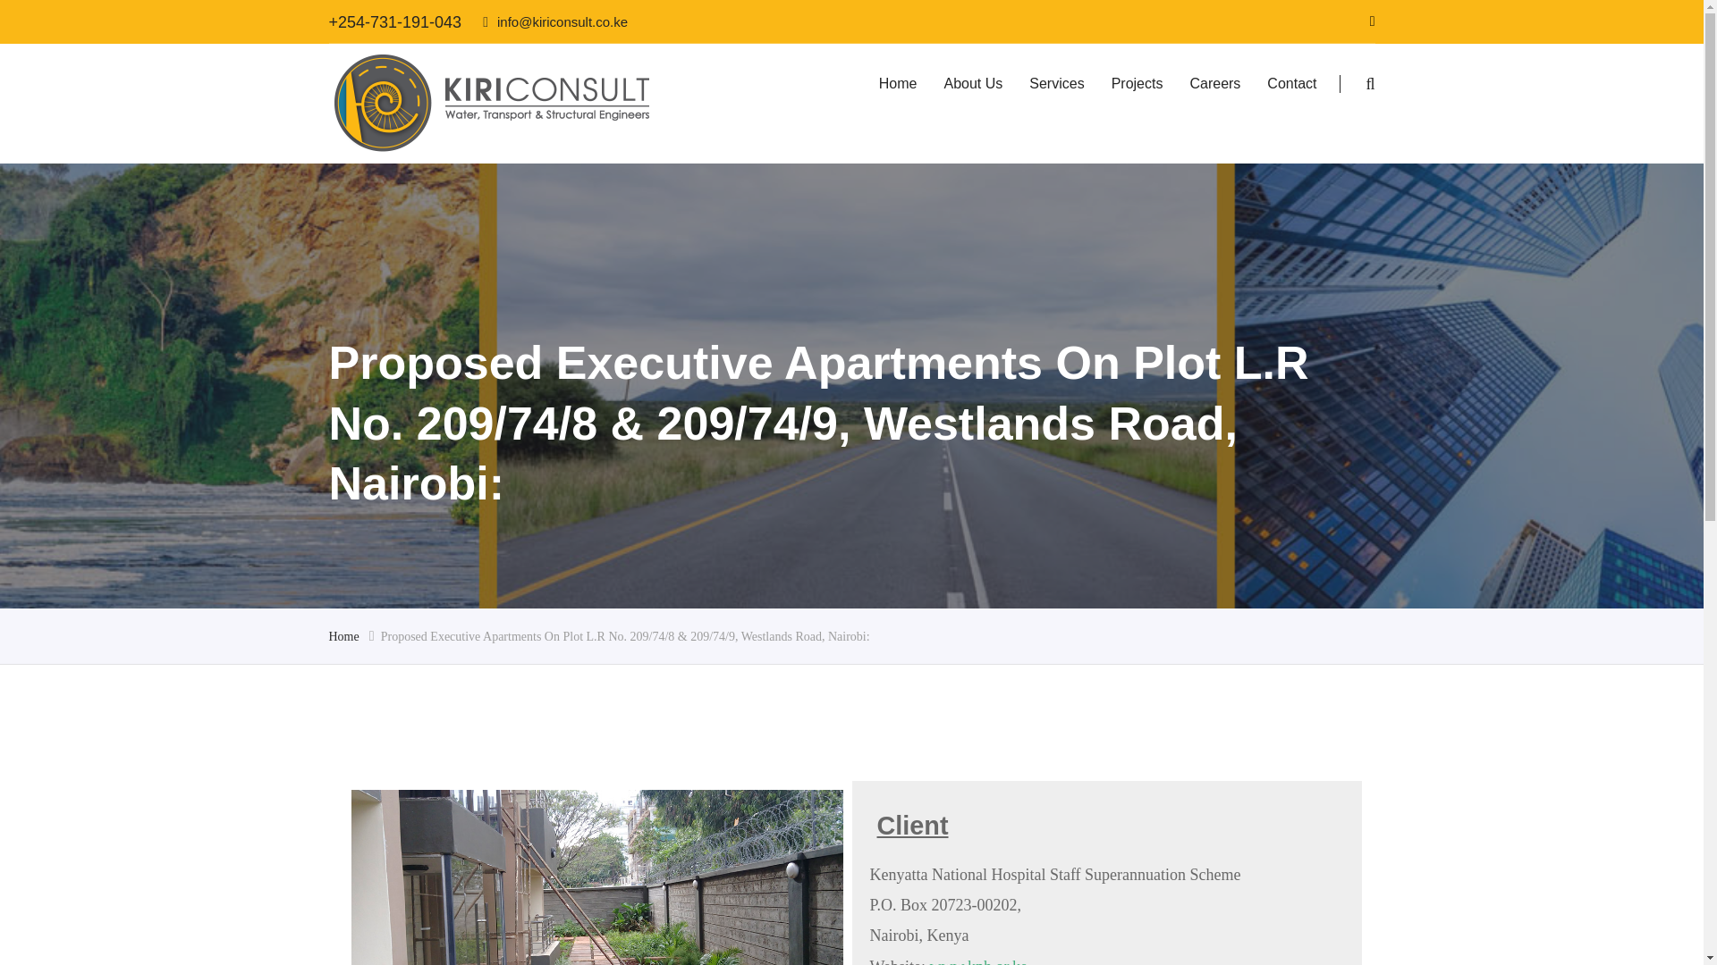 The image size is (1717, 965). I want to click on Nortech, so click(492, 103).